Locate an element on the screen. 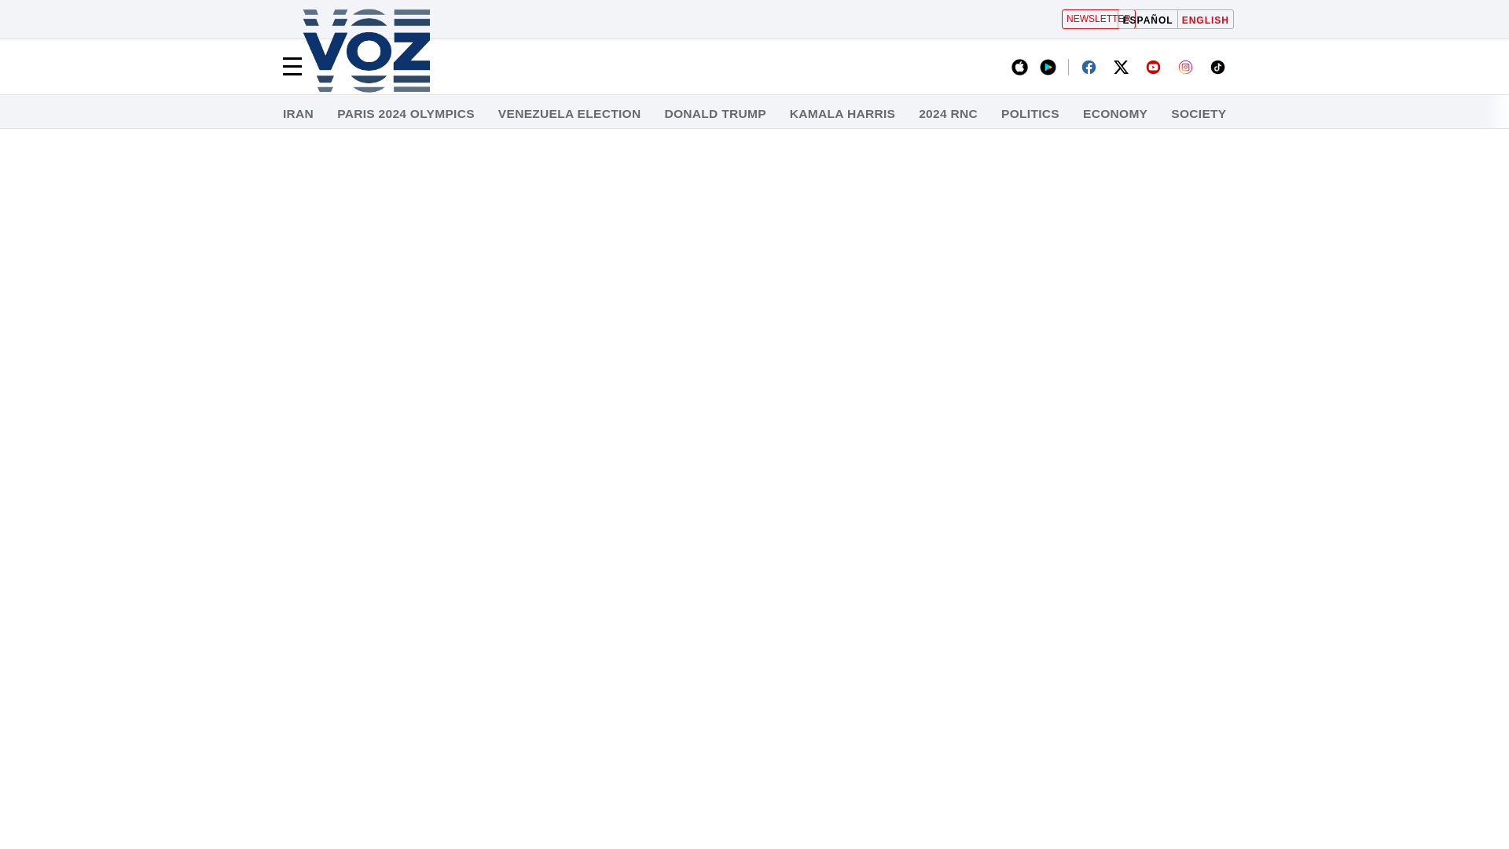 Image resolution: width=1509 pixels, height=849 pixels. PARIS 2024 OLYMPICS is located at coordinates (406, 114).